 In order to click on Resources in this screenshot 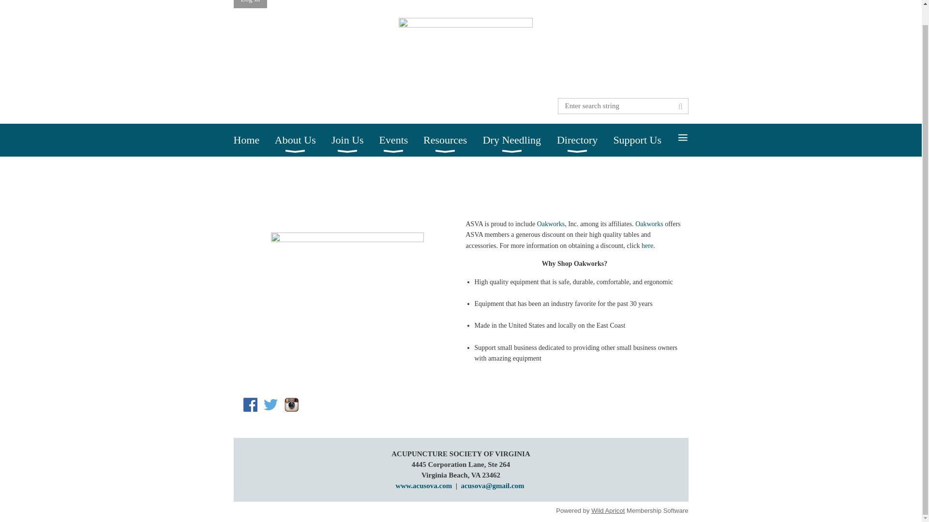, I will do `click(453, 140)`.